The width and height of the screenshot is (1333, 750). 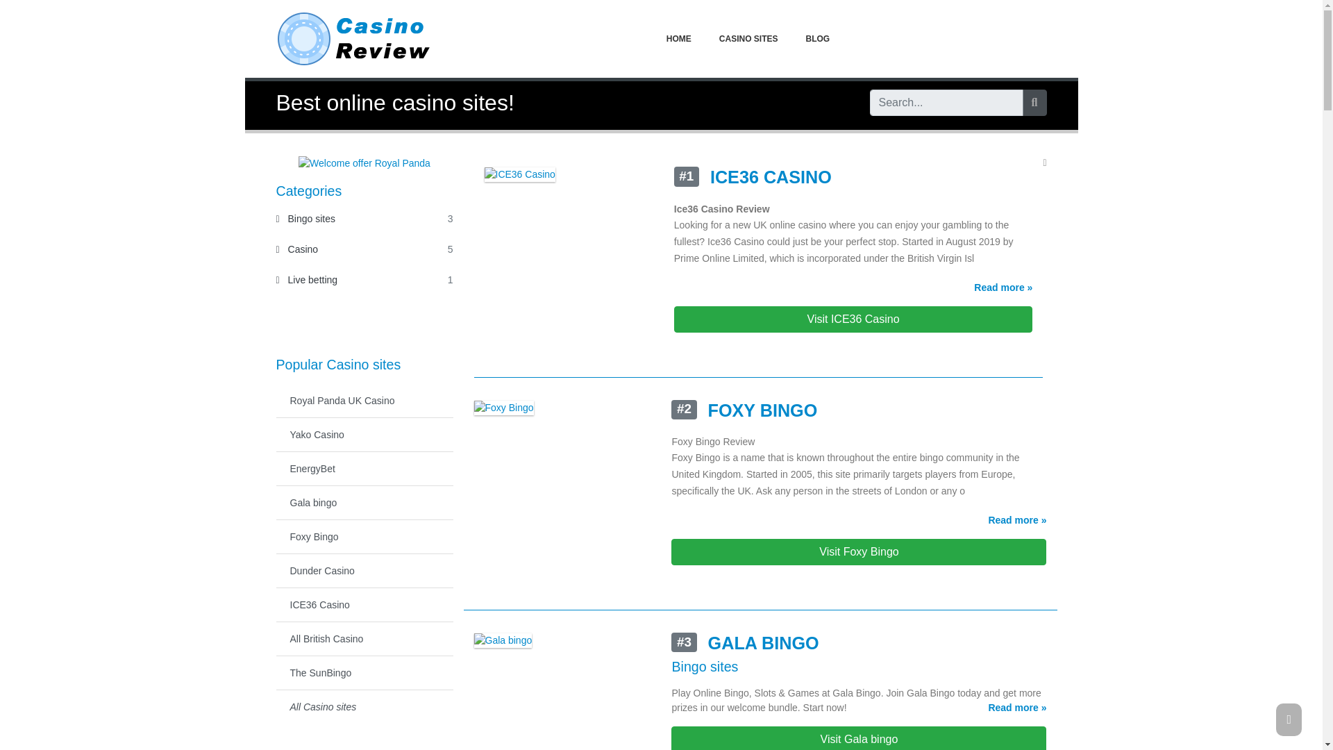 I want to click on Foxy Bingo, so click(x=364, y=400).